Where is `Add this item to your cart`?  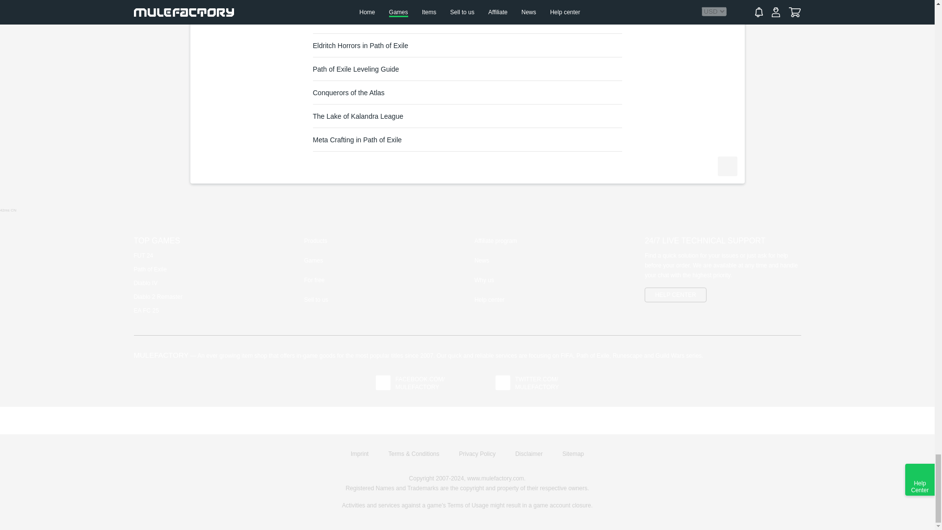 Add this item to your cart is located at coordinates (727, 166).